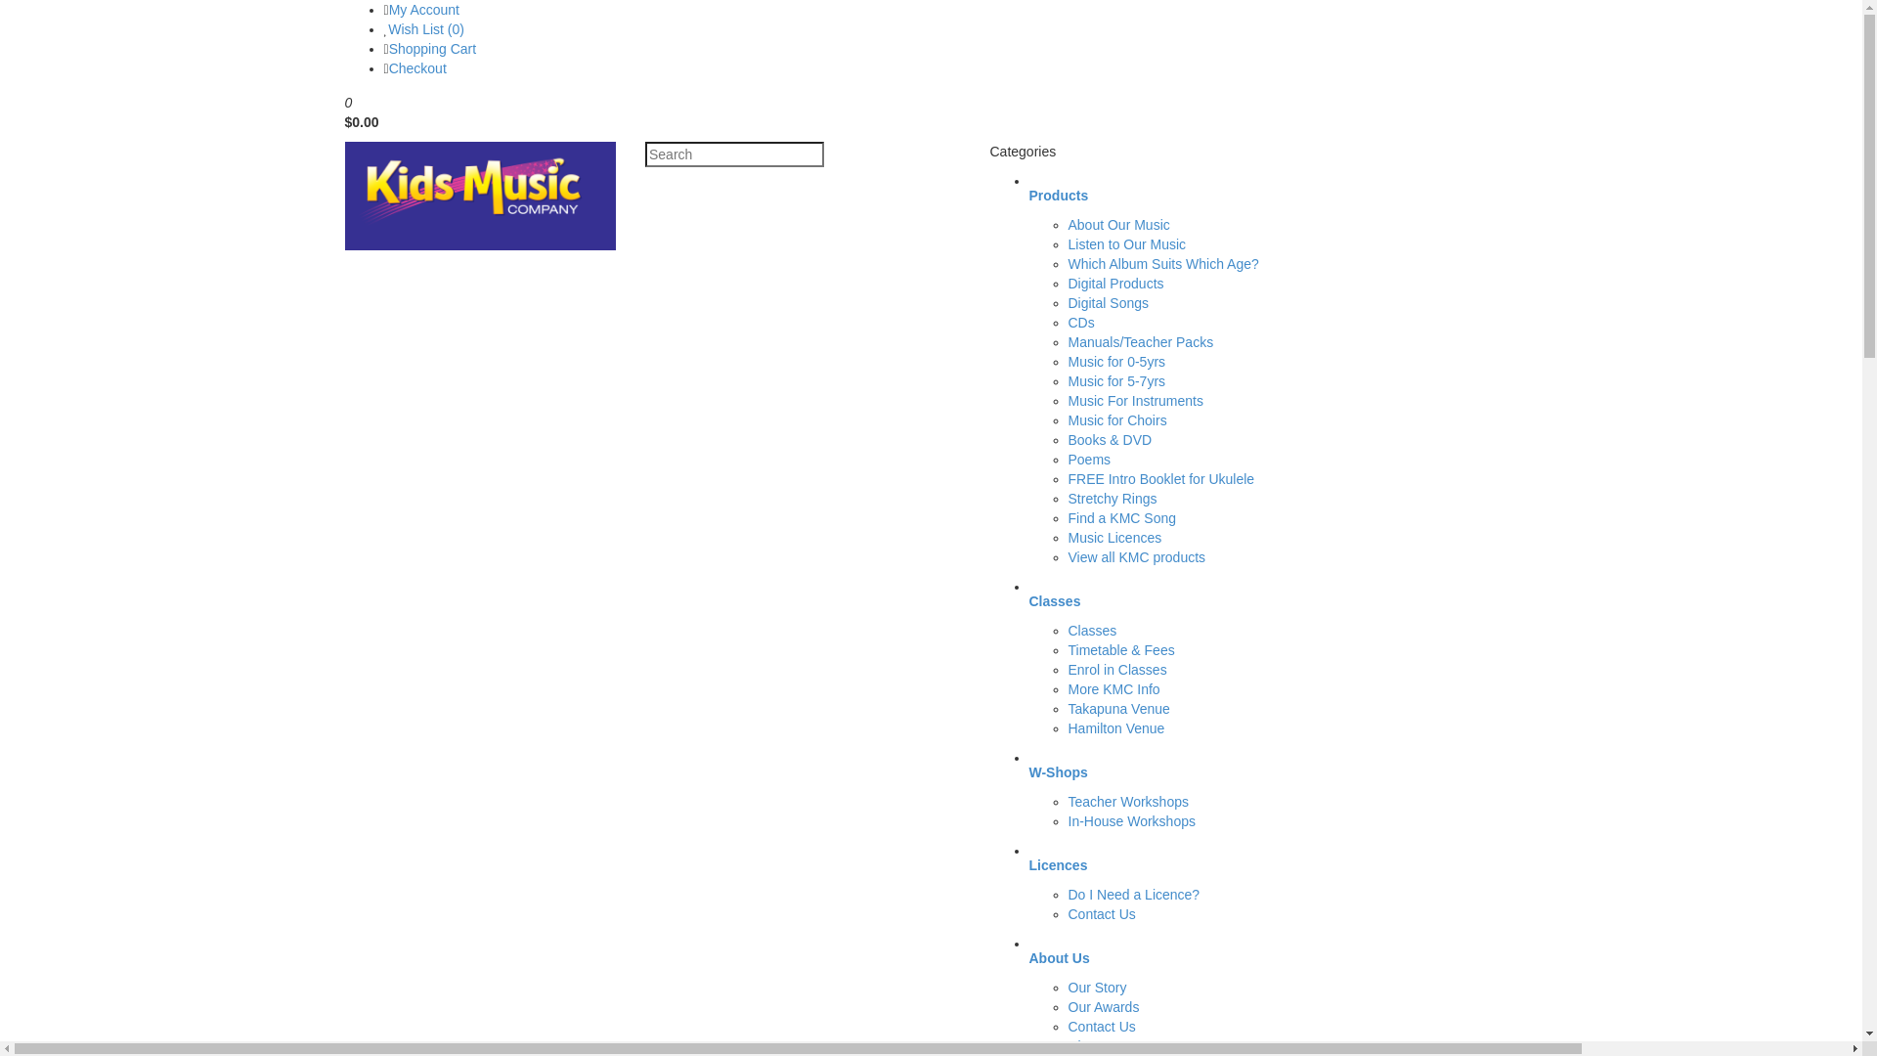 The width and height of the screenshot is (1877, 1056). Describe the element at coordinates (1103, 1007) in the screenshot. I see `Our Awards` at that location.